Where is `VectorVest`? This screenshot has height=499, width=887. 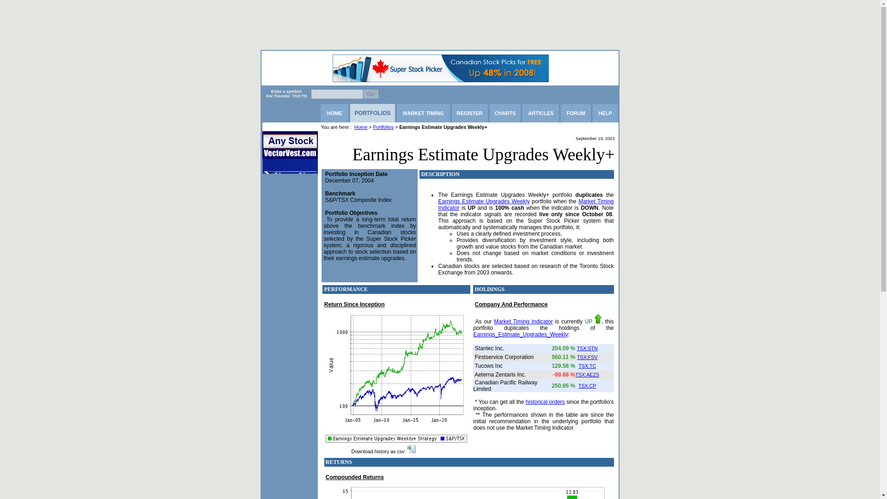 VectorVest is located at coordinates (290, 145).